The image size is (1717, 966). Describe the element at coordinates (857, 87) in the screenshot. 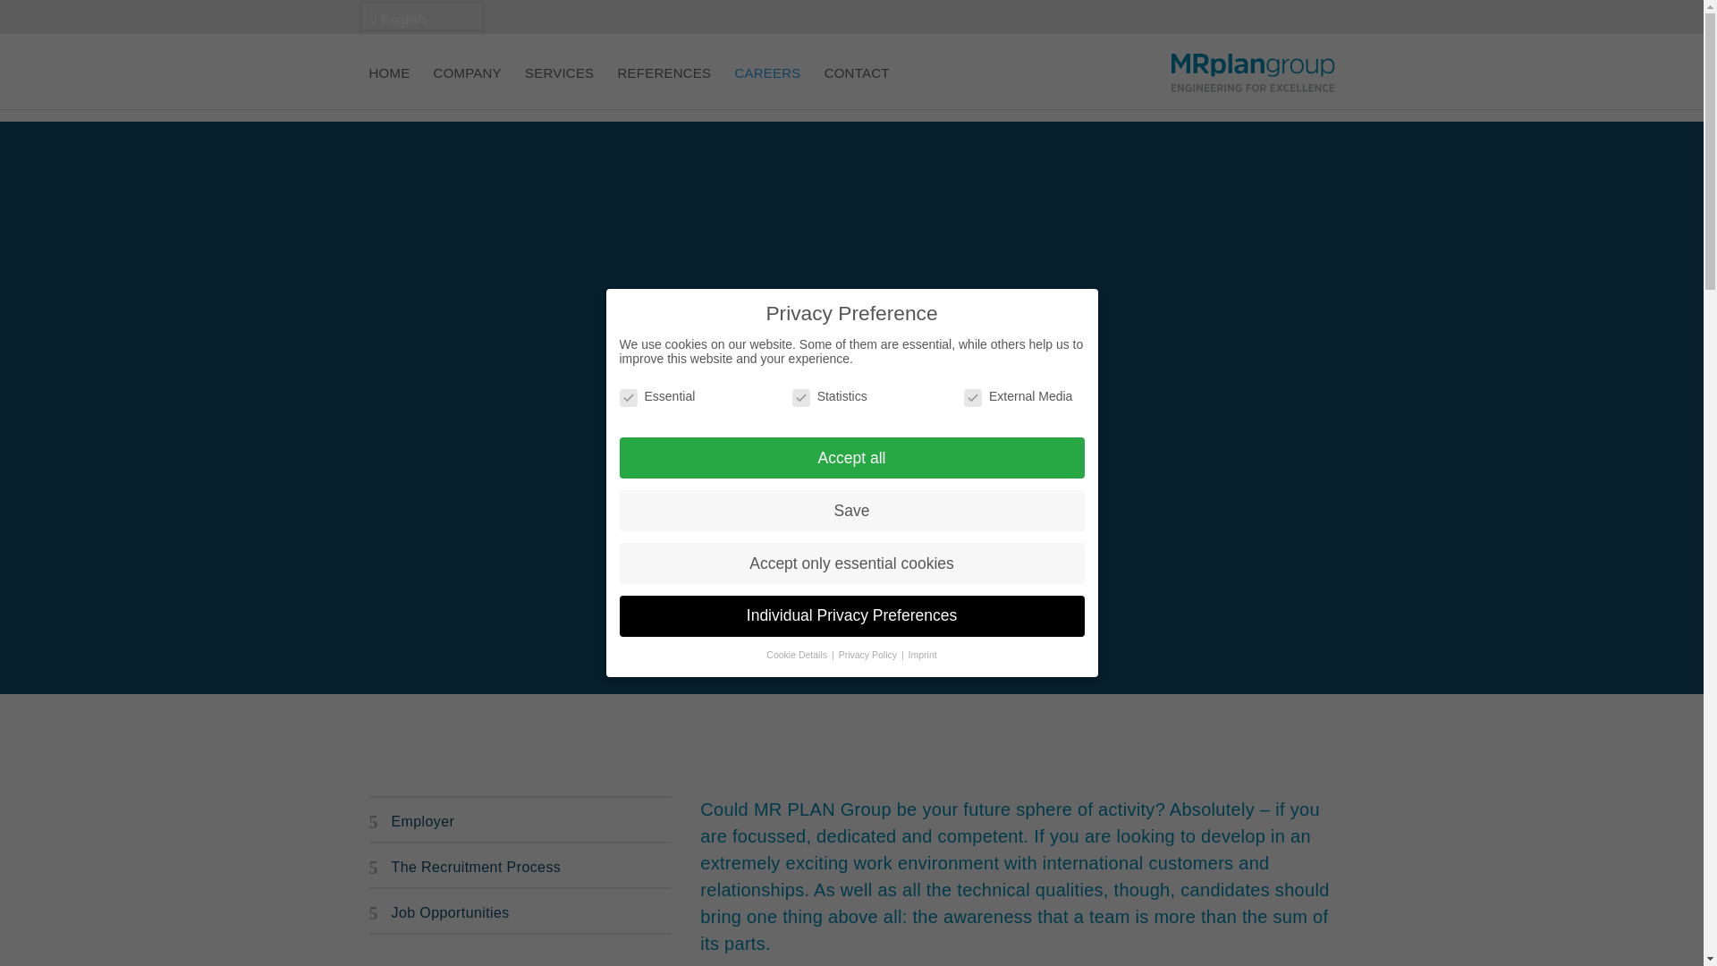

I see `CONTACT` at that location.